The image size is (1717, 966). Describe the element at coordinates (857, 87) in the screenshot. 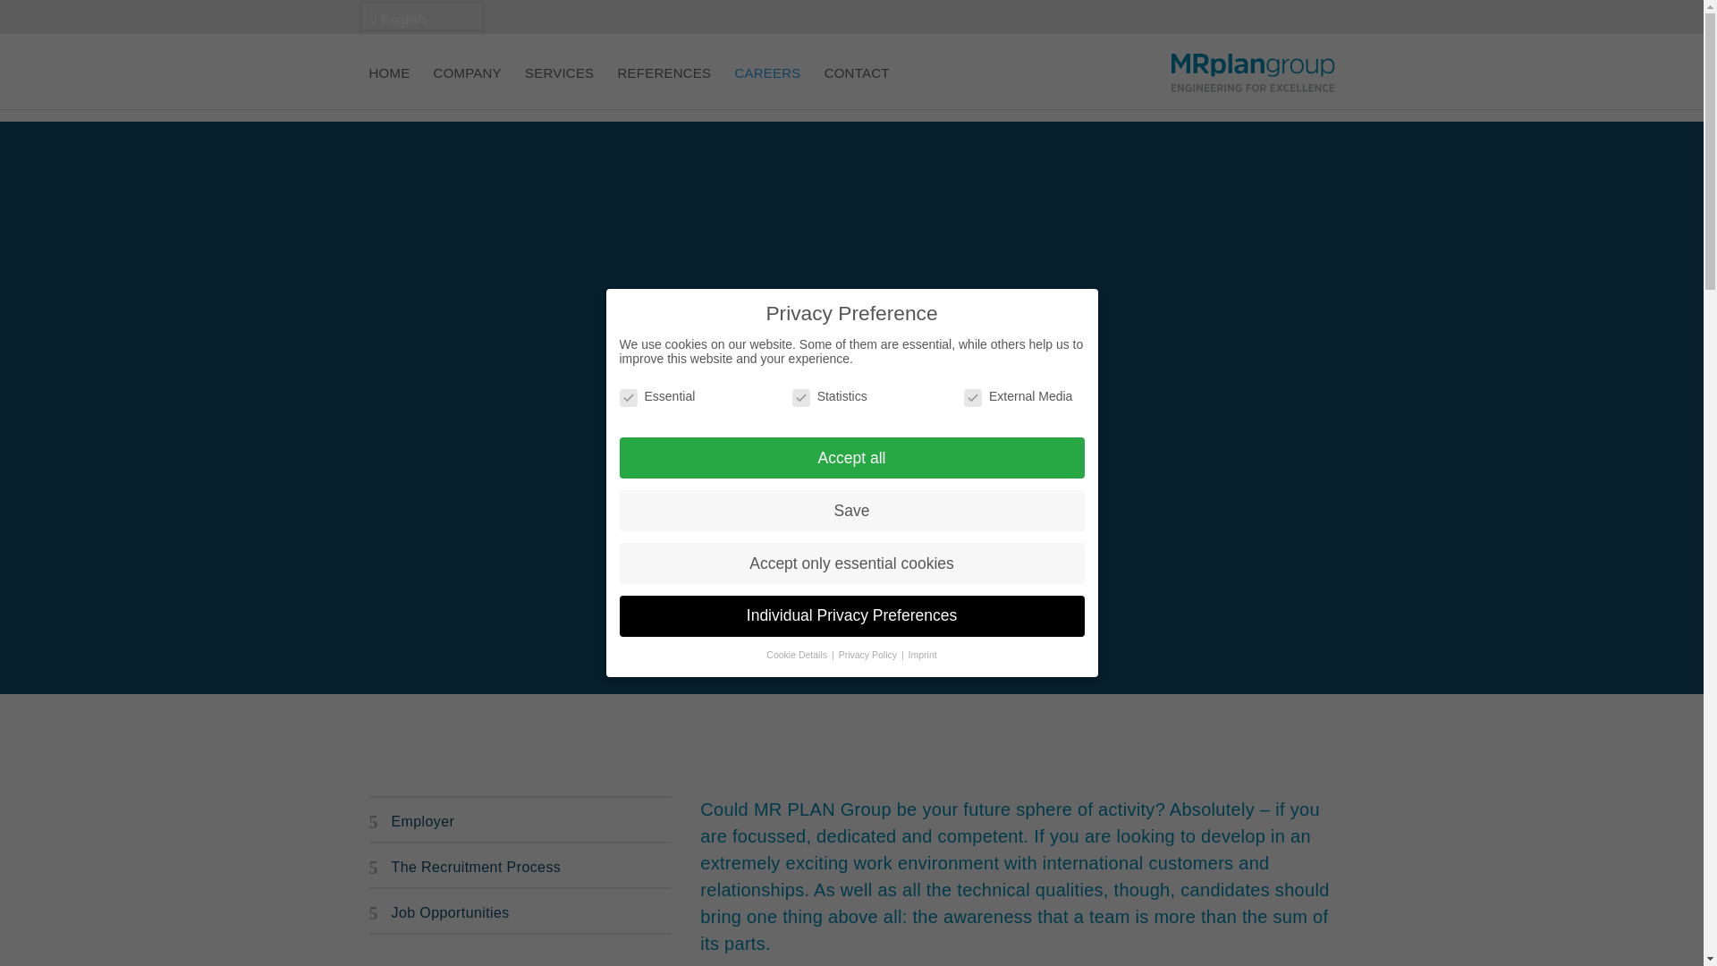

I see `CONTACT` at that location.